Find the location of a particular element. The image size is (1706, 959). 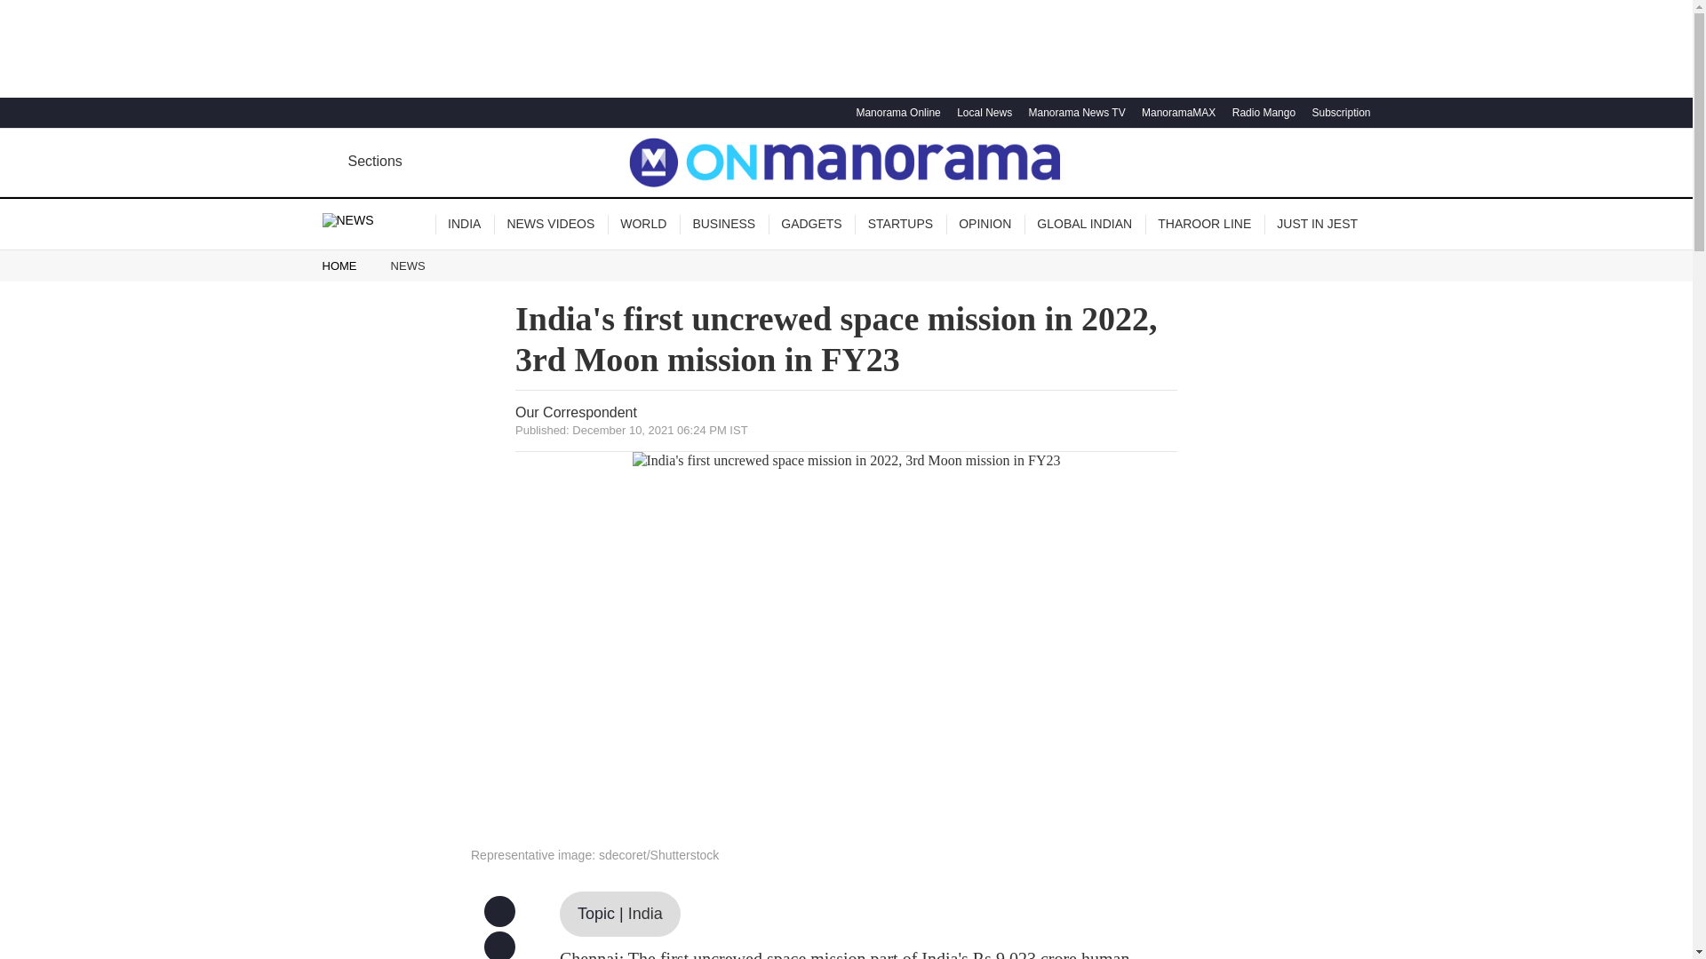

Manorama Online is located at coordinates (896, 112).